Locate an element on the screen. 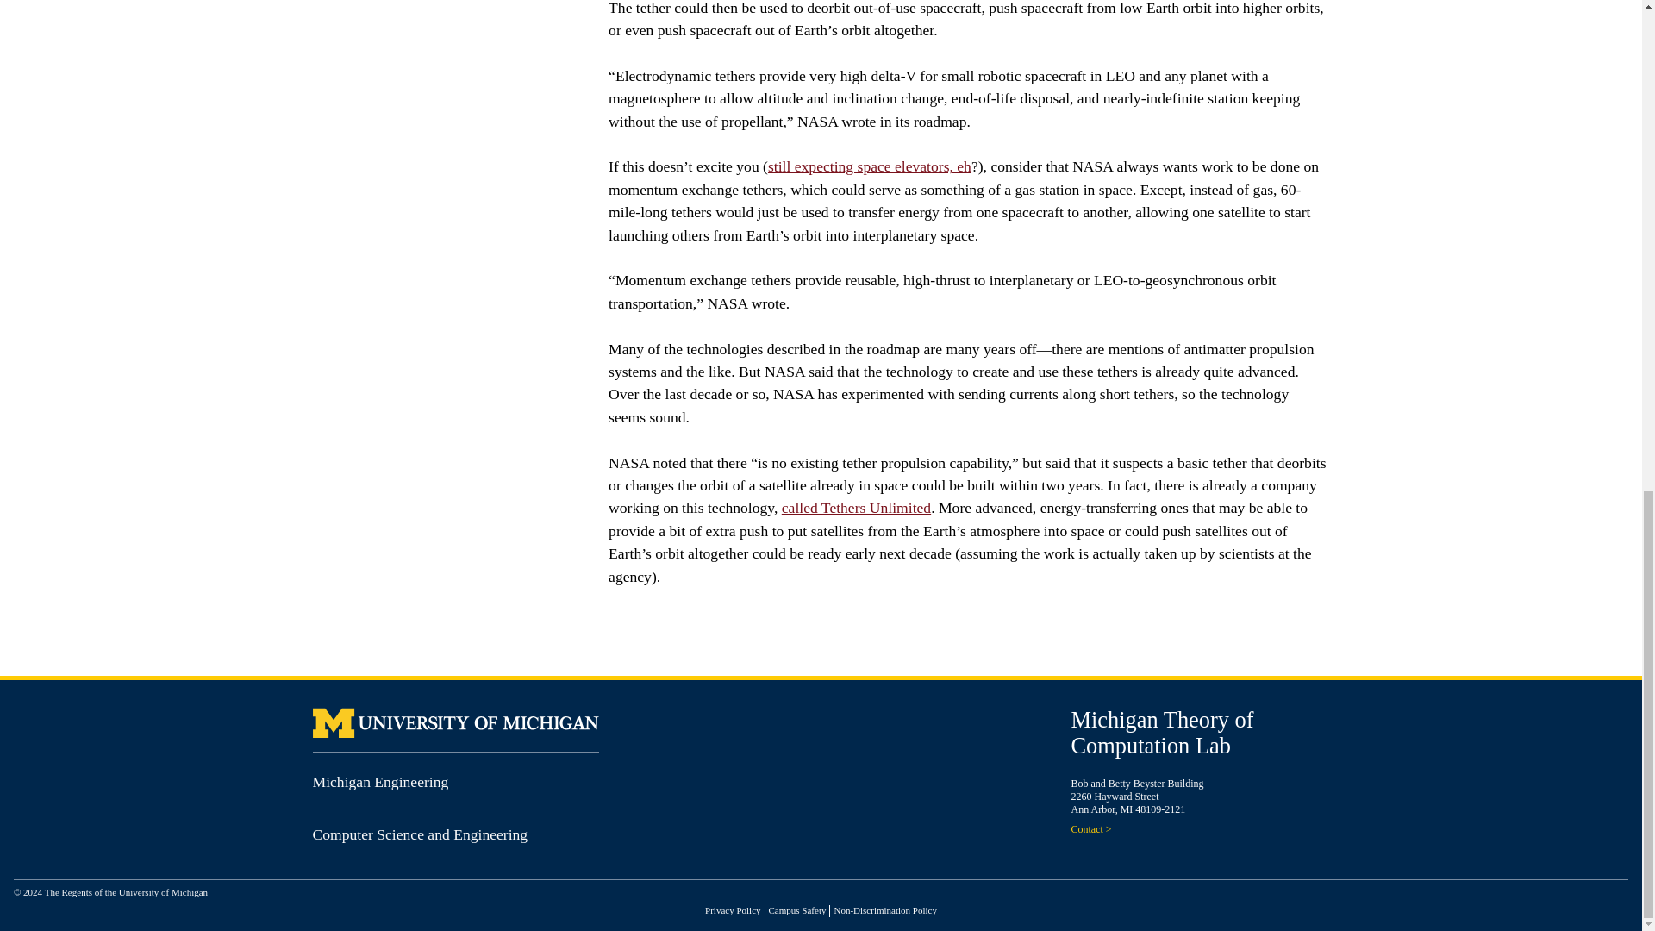 This screenshot has width=1655, height=931. Michigan Engineering is located at coordinates (380, 781).